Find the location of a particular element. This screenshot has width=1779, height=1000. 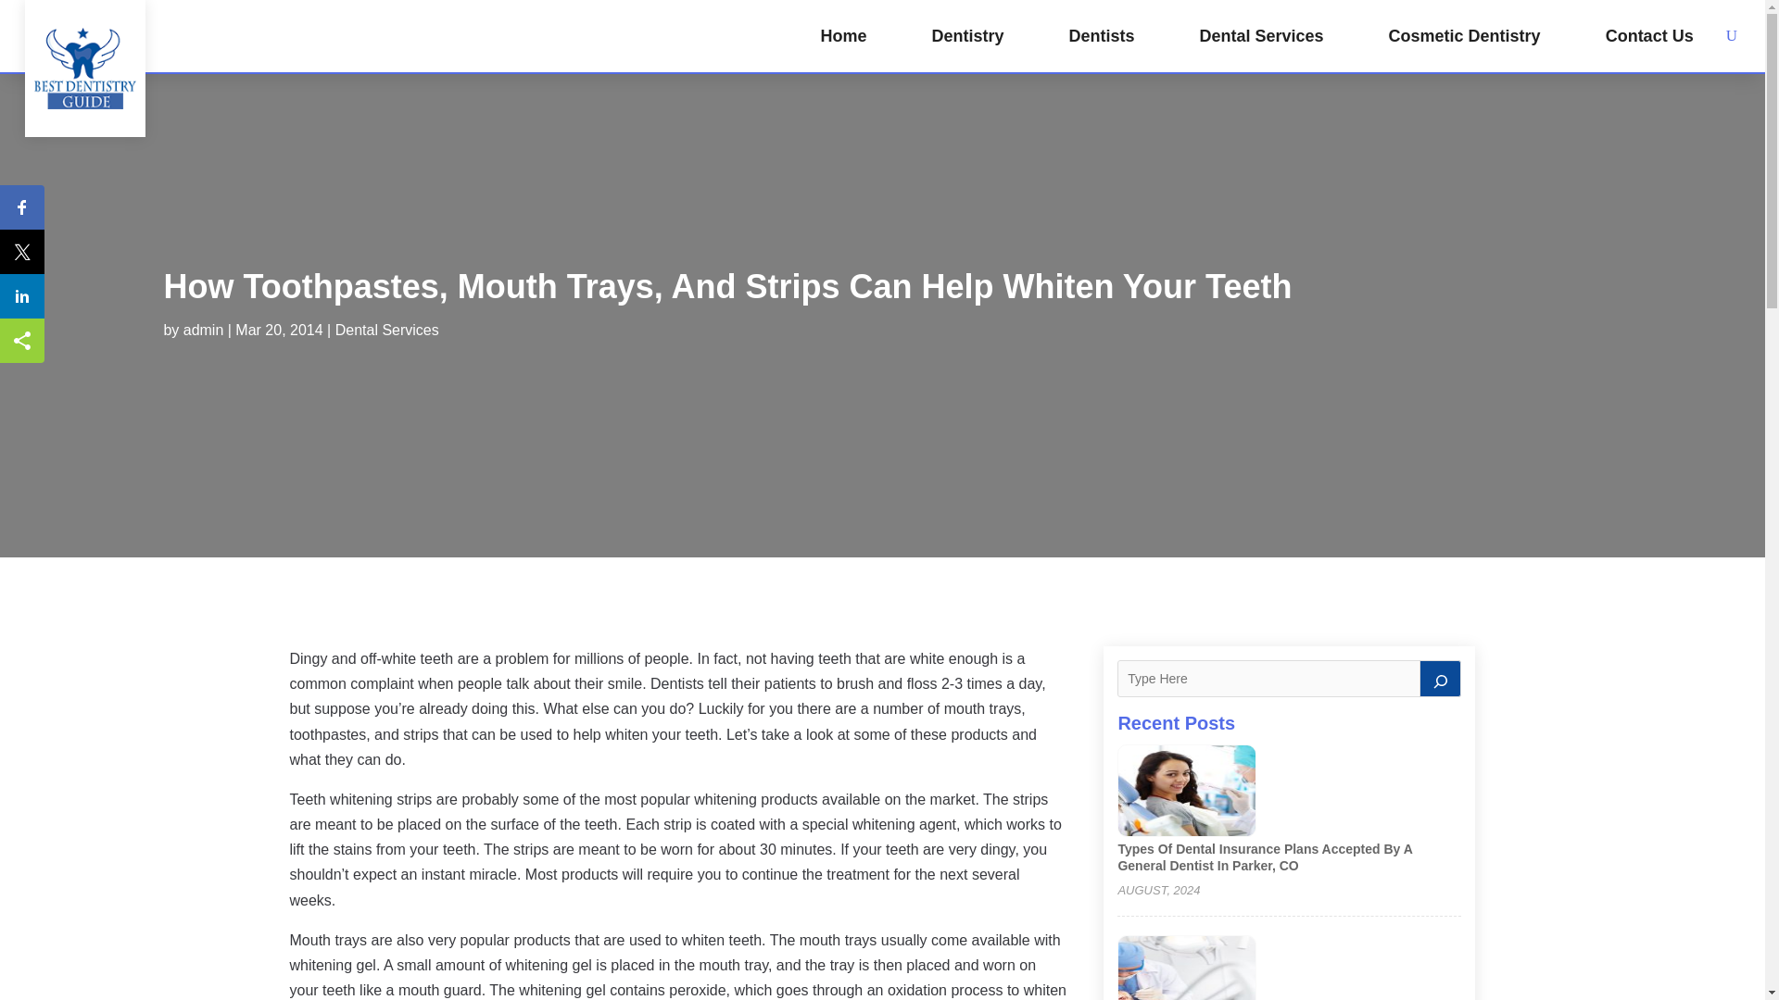

admin is located at coordinates (203, 330).